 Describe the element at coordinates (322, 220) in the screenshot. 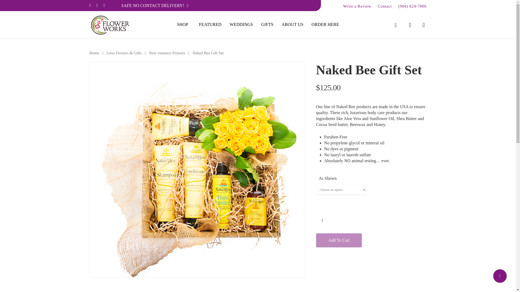

I see `Qty` at that location.